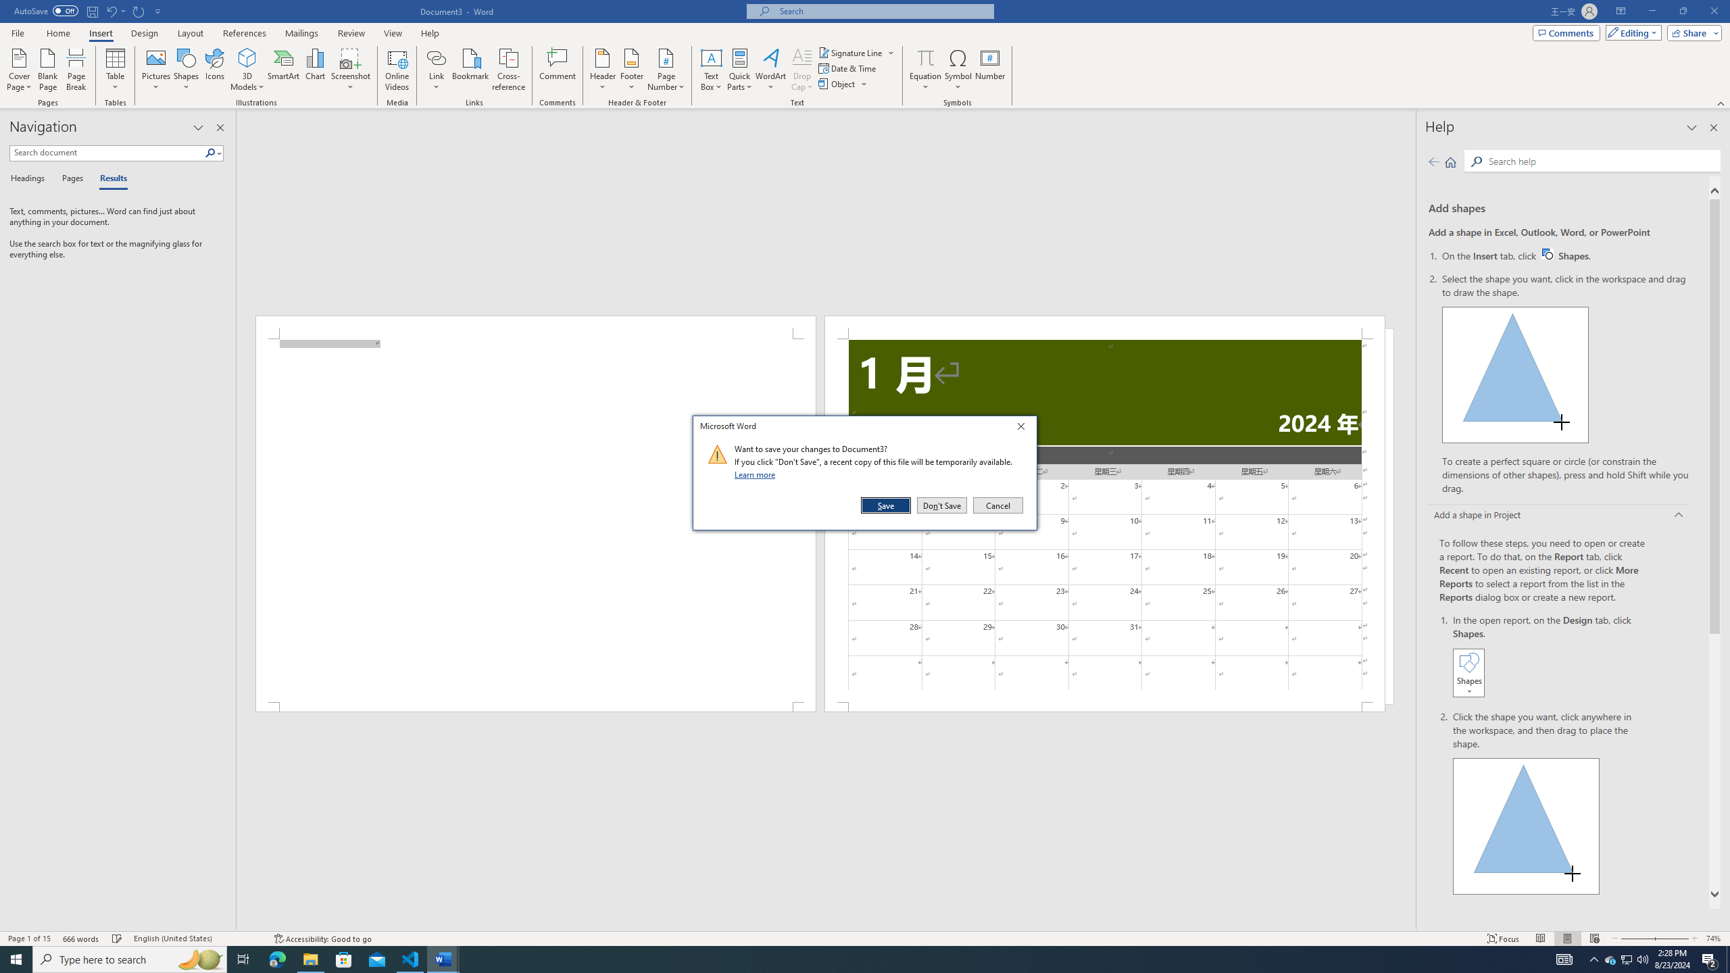 Image resolution: width=1730 pixels, height=973 pixels. I want to click on File Tab, so click(18, 32).